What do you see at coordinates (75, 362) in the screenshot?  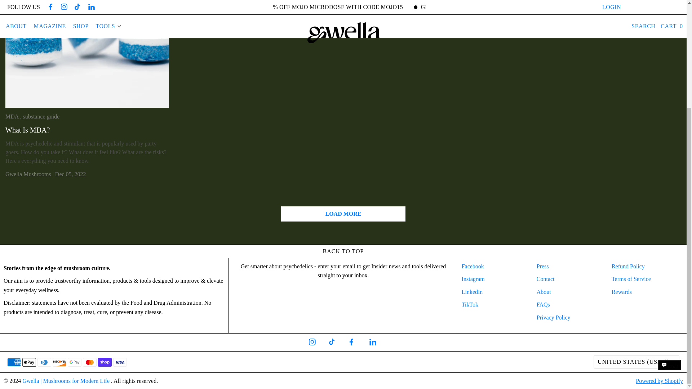 I see `Google Pay` at bounding box center [75, 362].